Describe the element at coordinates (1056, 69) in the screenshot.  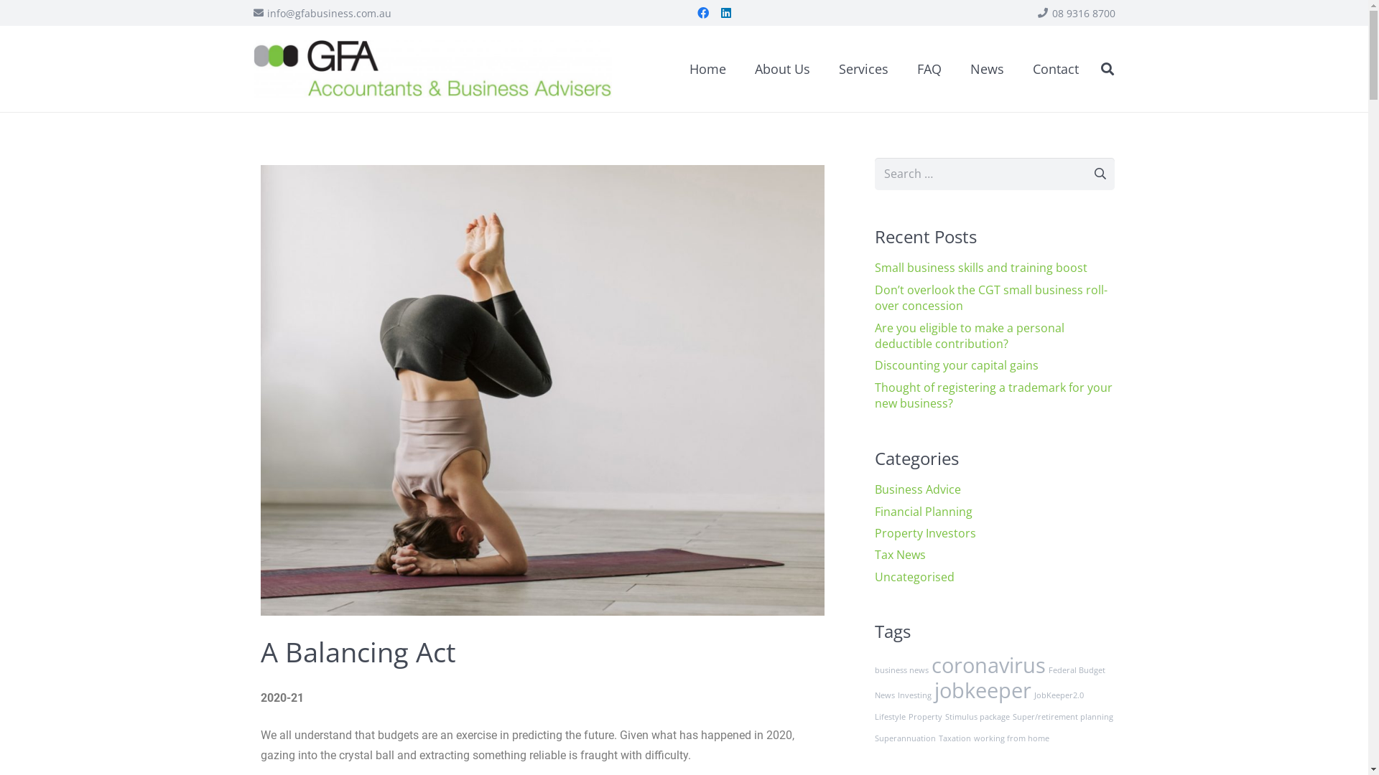
I see `Contact` at that location.